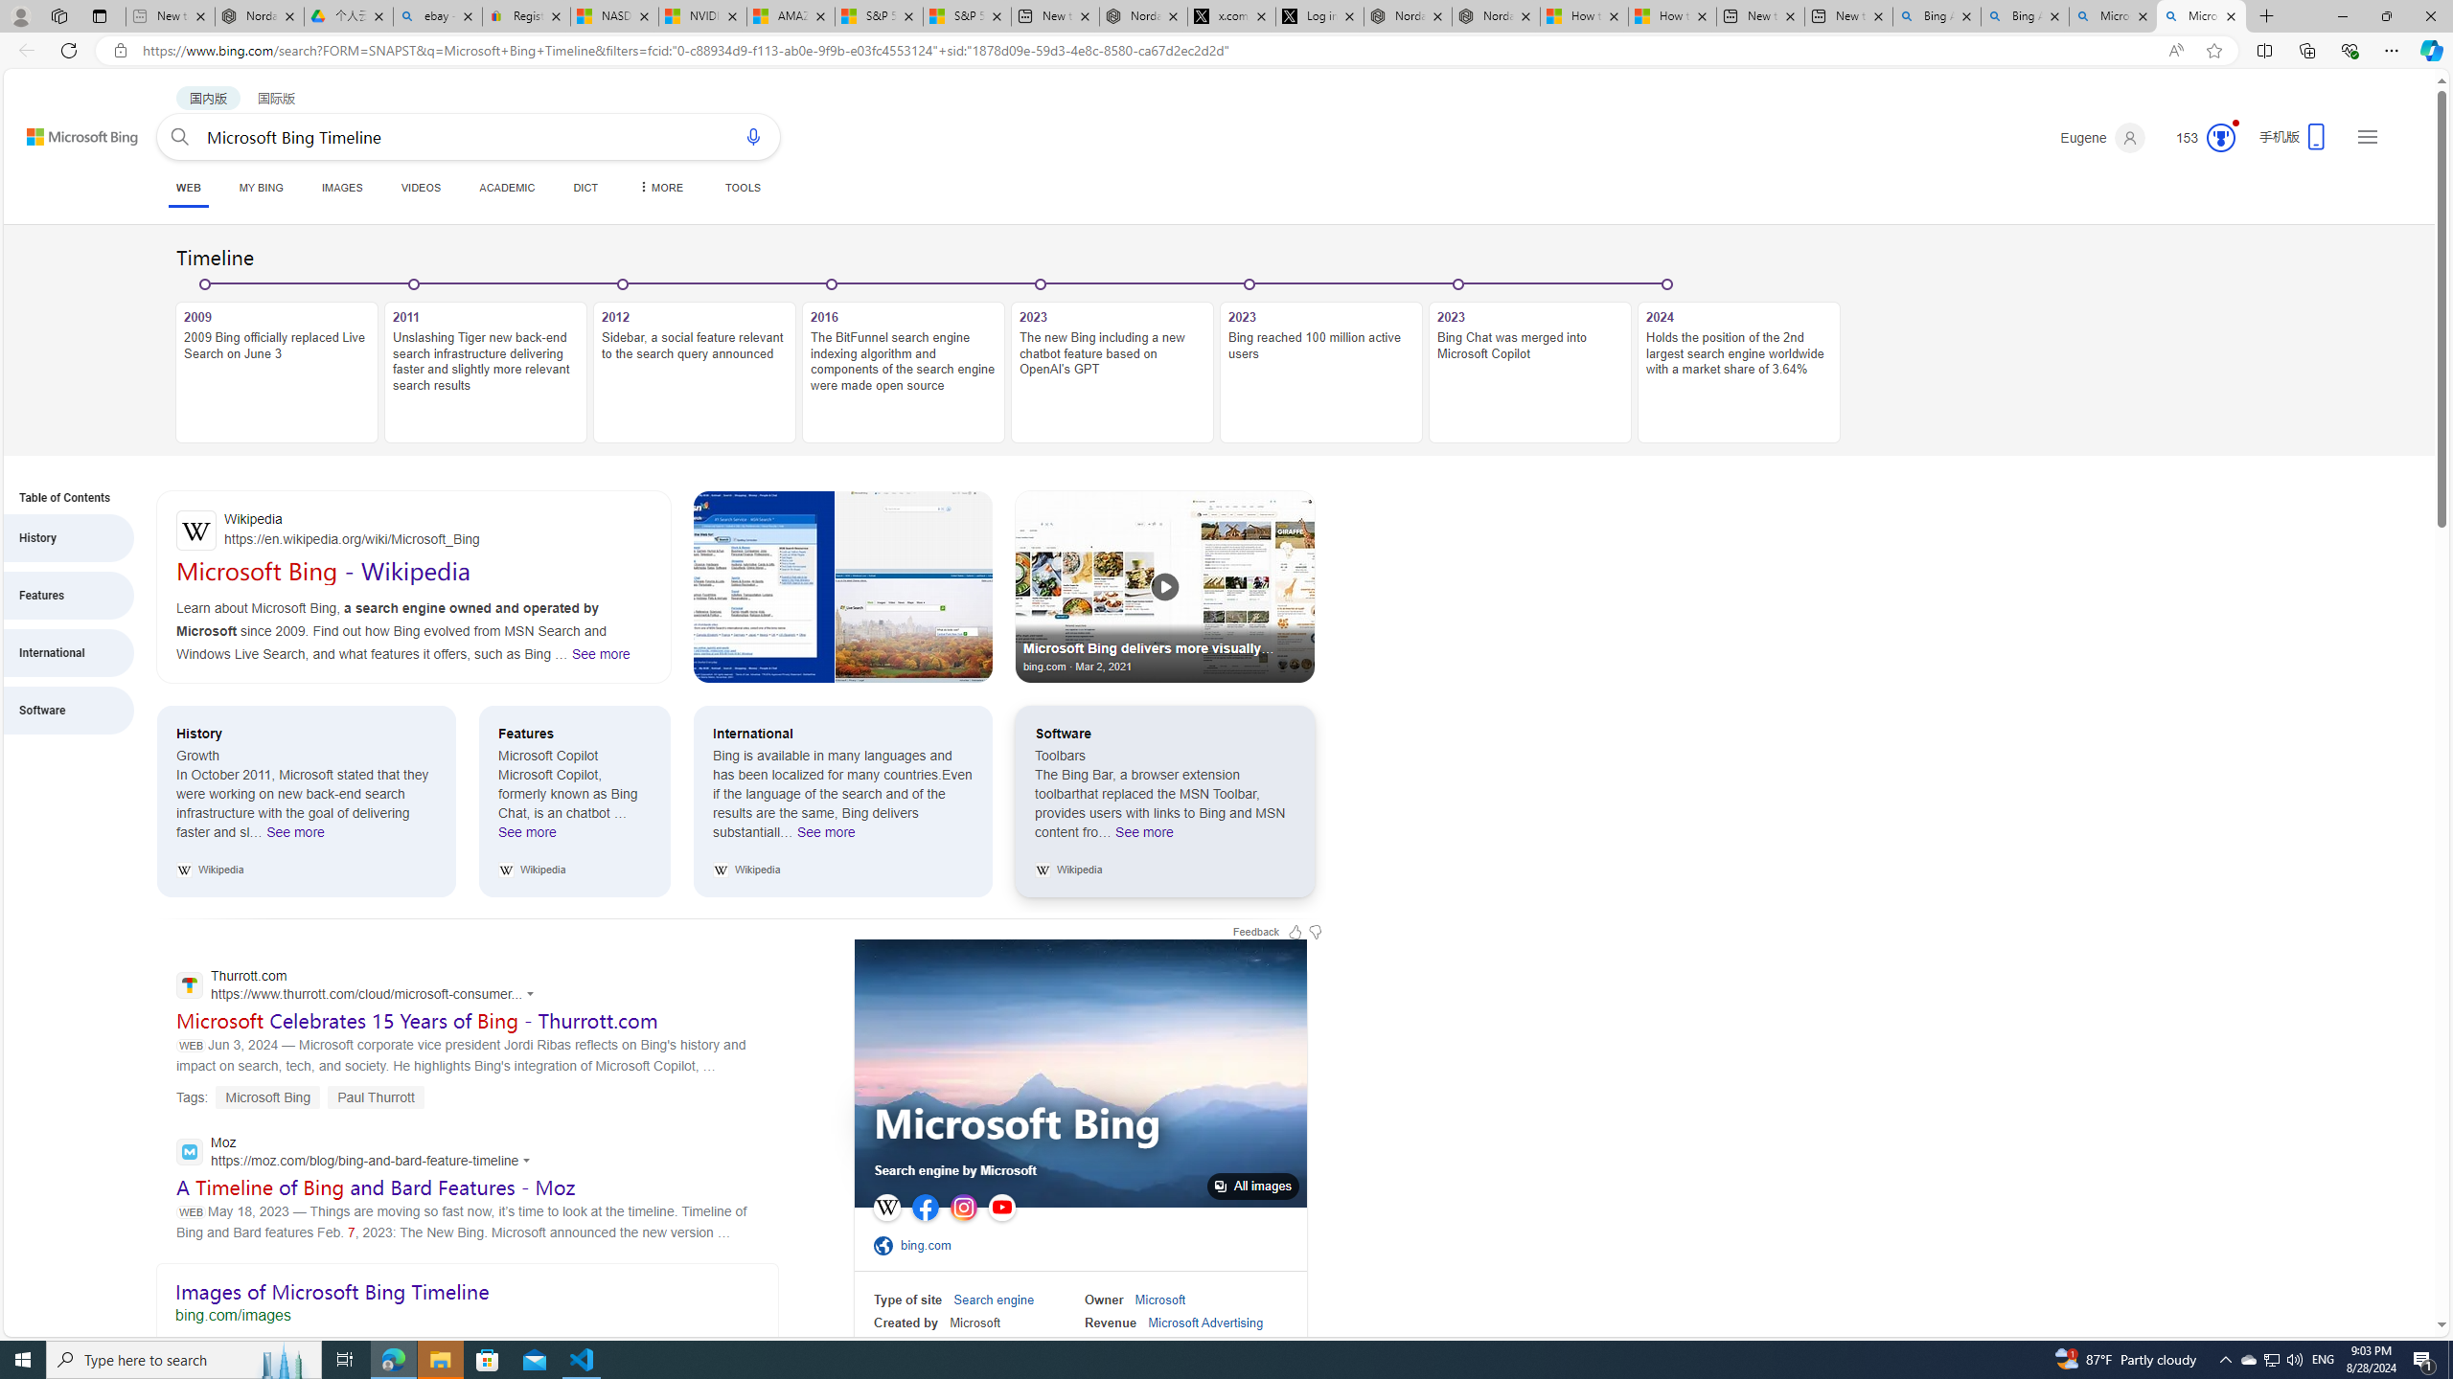  Describe the element at coordinates (277, 372) in the screenshot. I see `2009 2009 Bing officially replaced Live Search on June 3` at that location.